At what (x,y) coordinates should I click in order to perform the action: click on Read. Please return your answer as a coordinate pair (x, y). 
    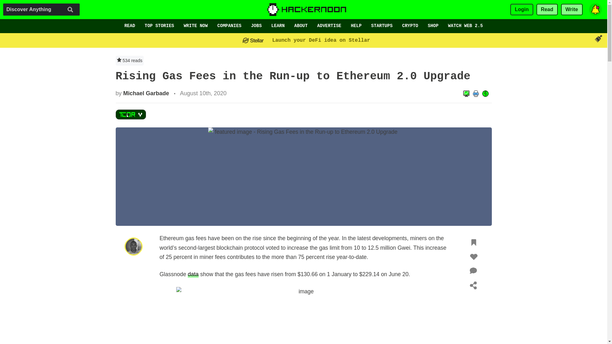
    Looking at the image, I should click on (547, 10).